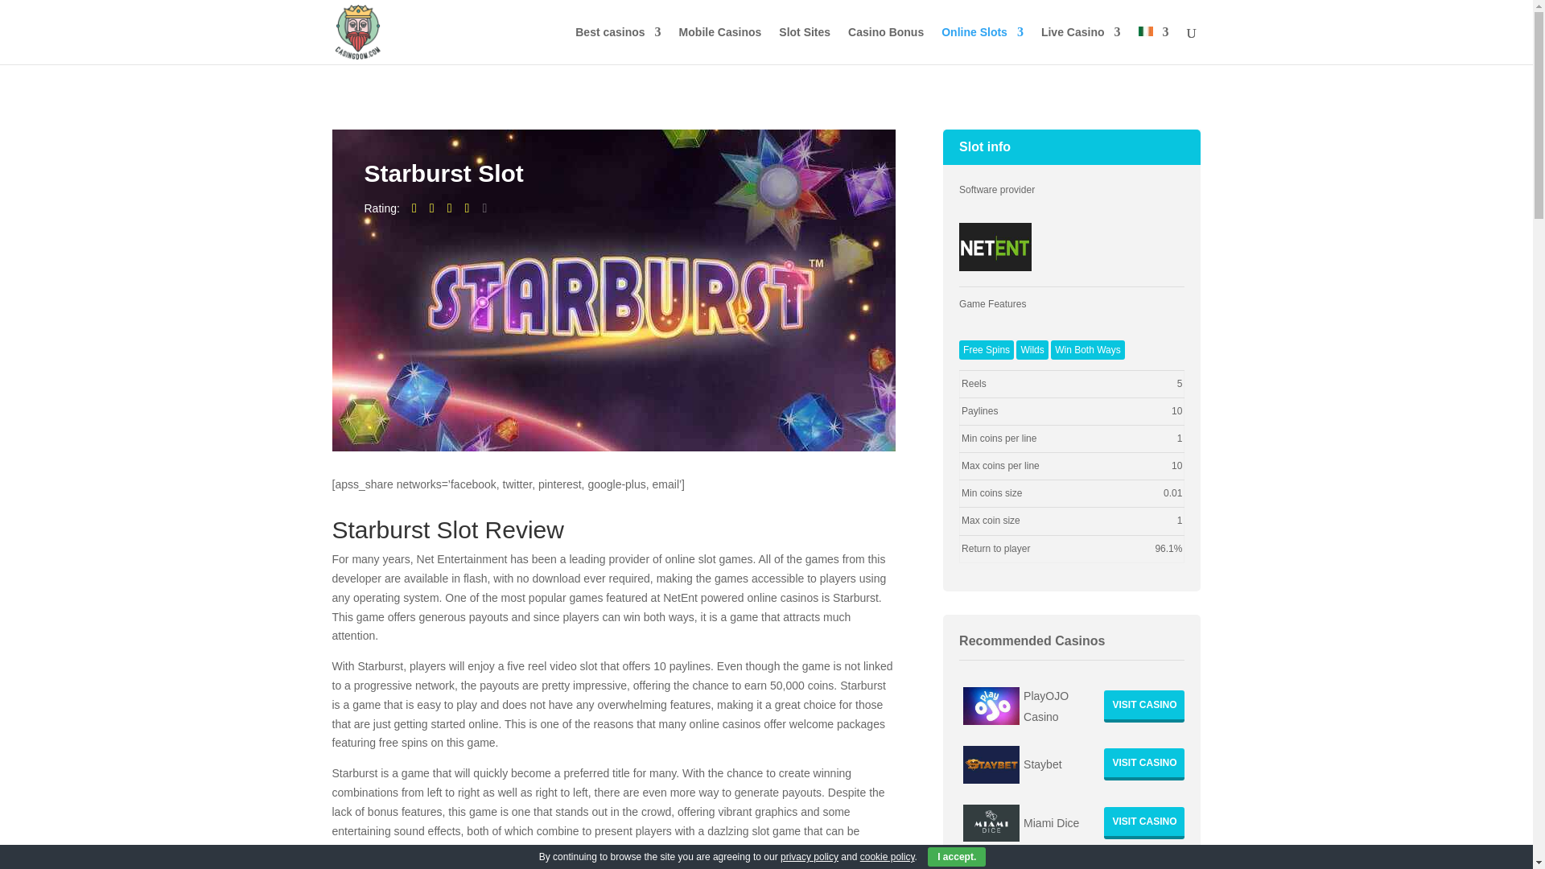 The width and height of the screenshot is (1545, 869). I want to click on Mobile Casinos, so click(720, 45).